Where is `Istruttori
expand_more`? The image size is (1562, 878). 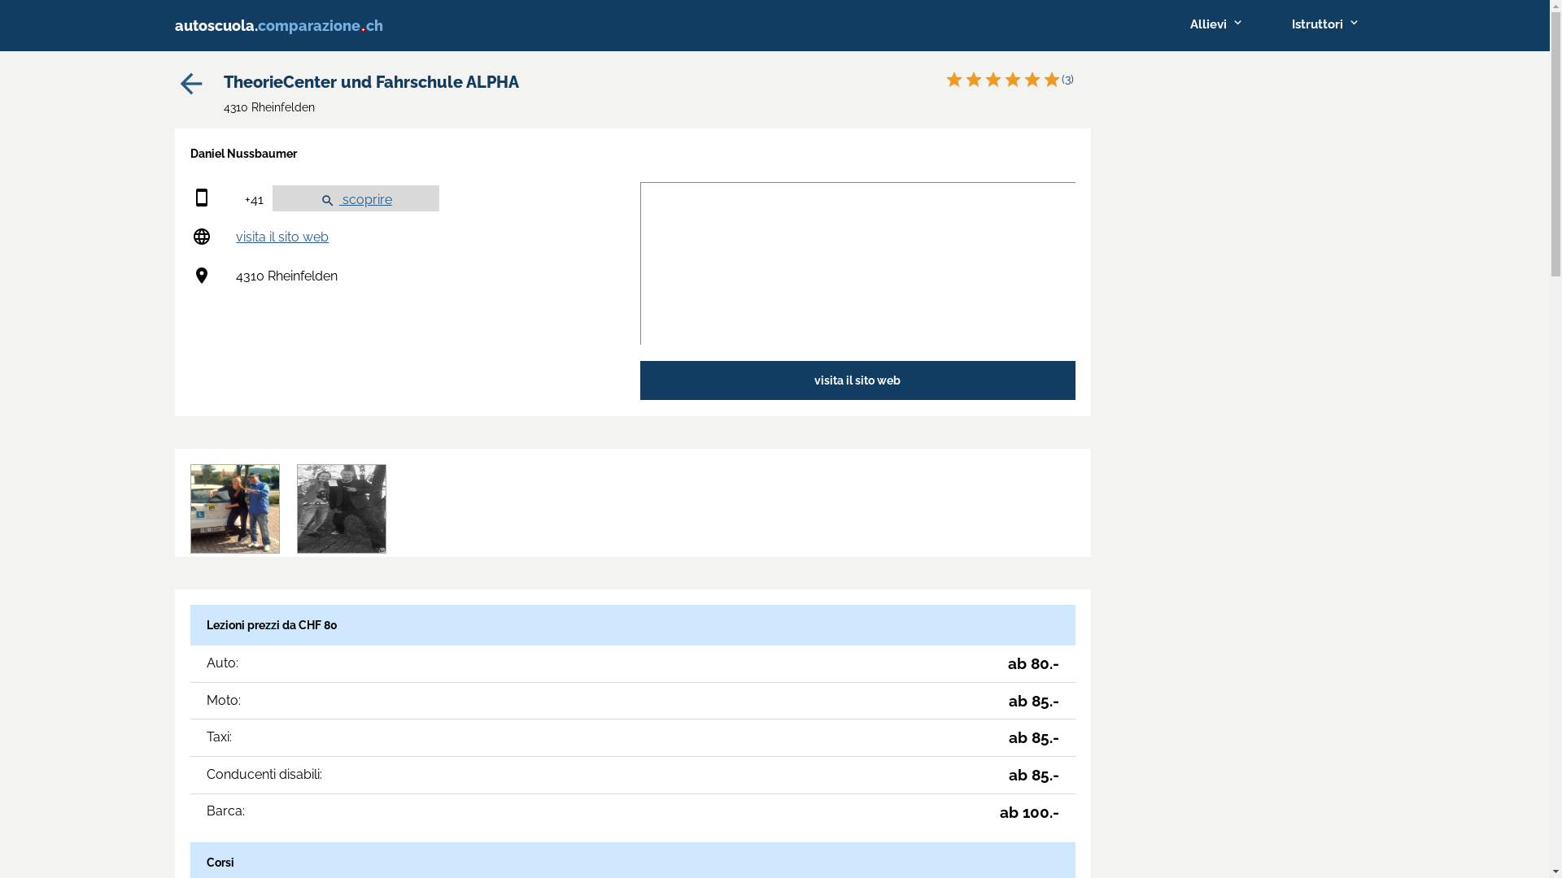 Istruttori
expand_more is located at coordinates (1326, 24).